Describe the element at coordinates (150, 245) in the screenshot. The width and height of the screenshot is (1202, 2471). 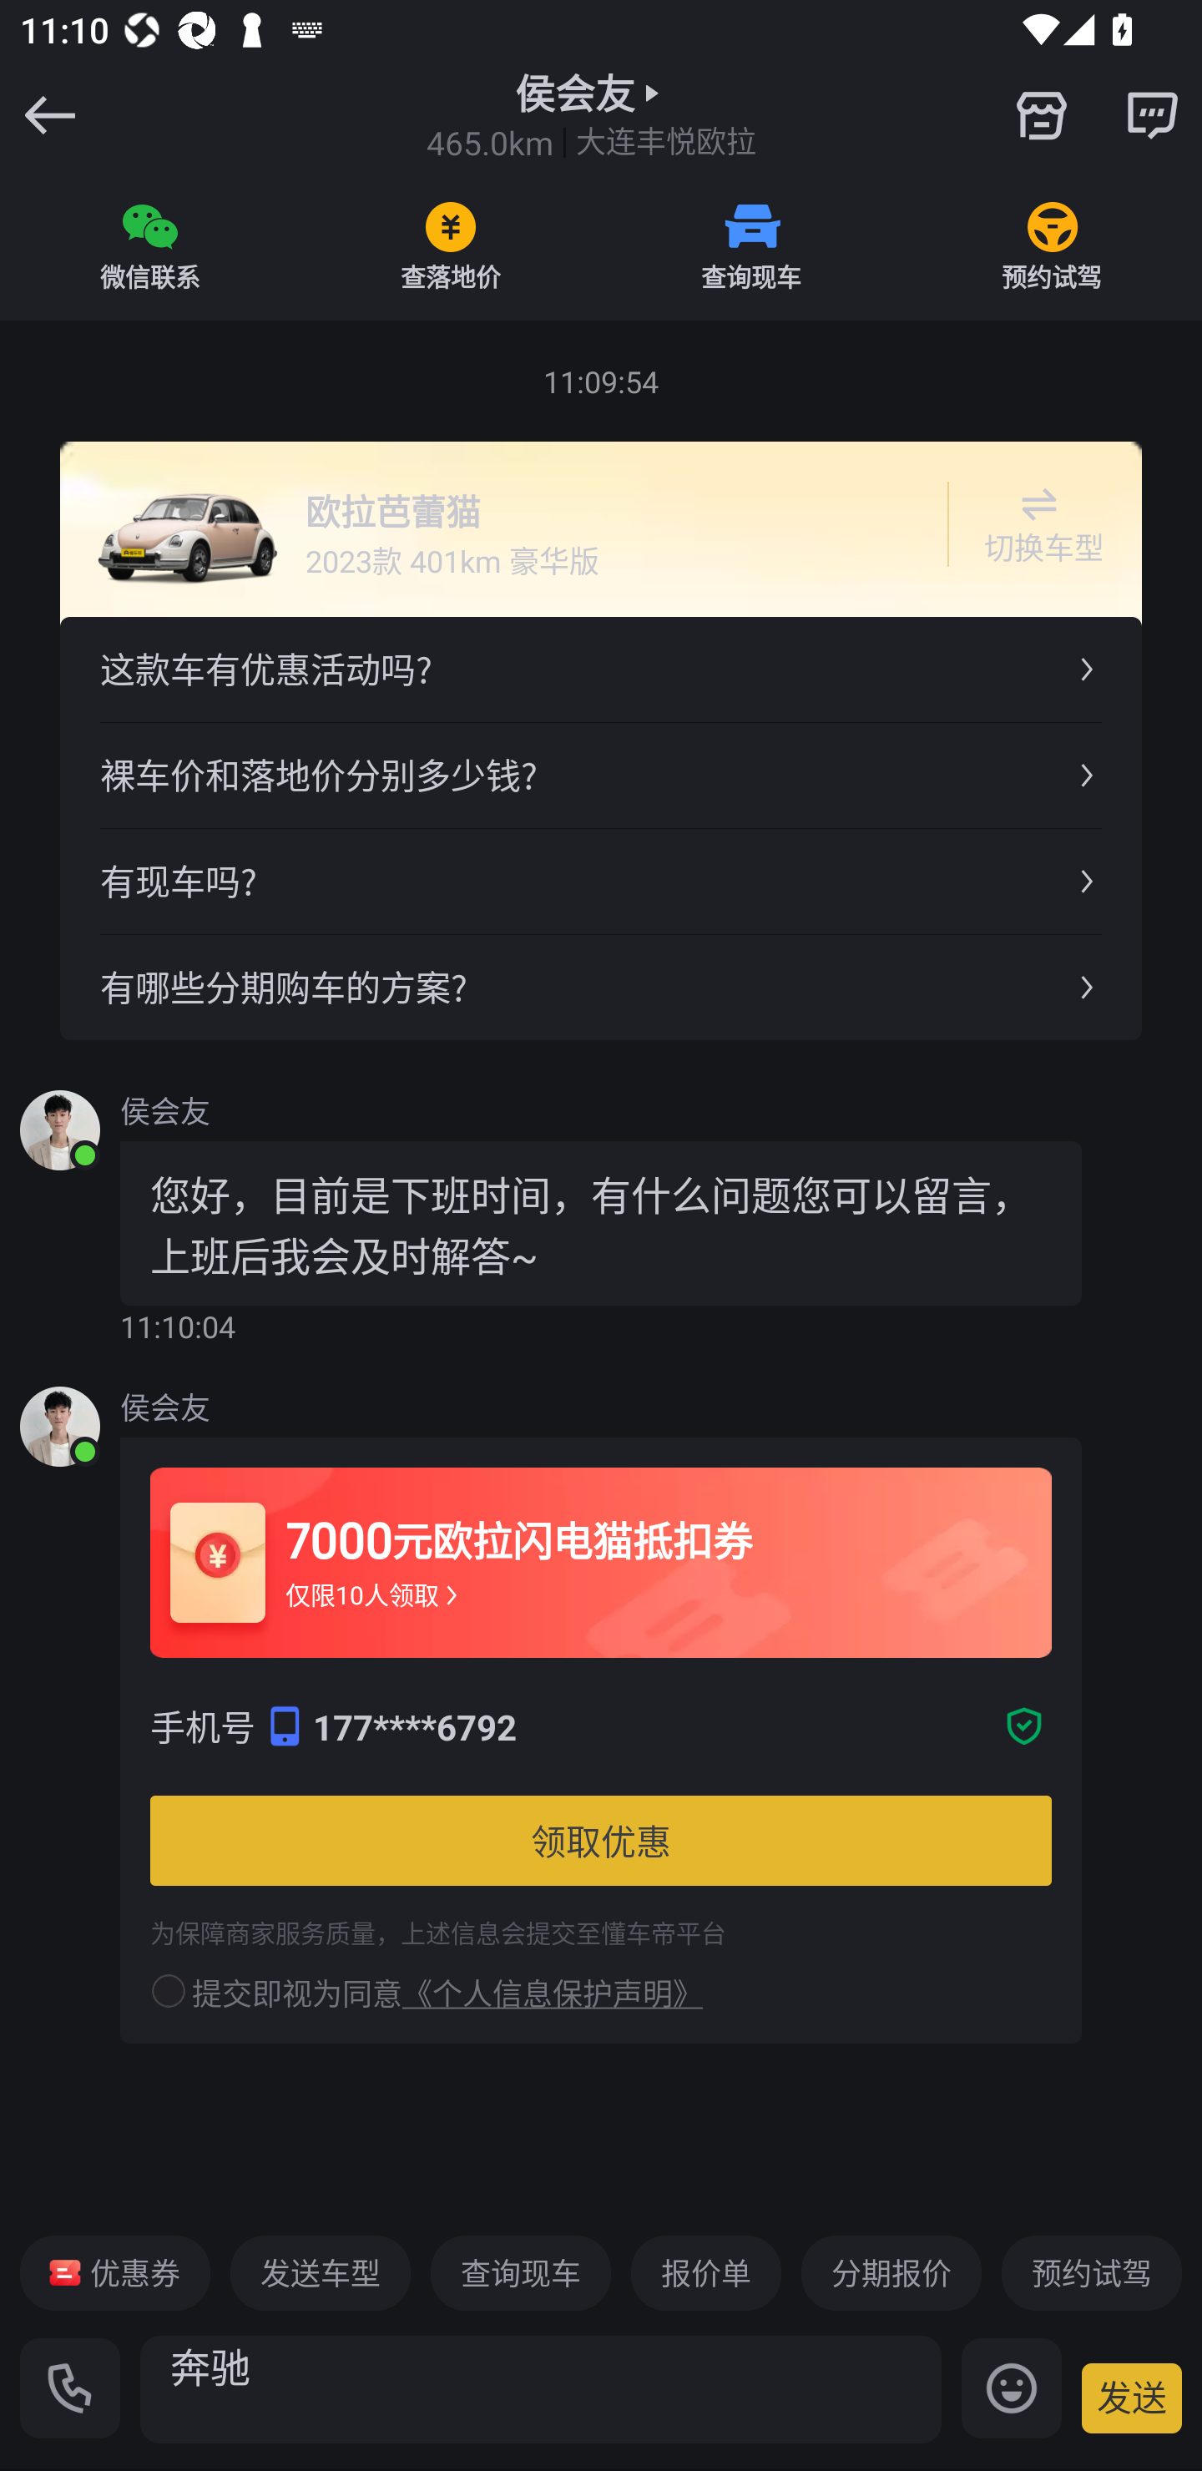
I see `微信联系` at that location.